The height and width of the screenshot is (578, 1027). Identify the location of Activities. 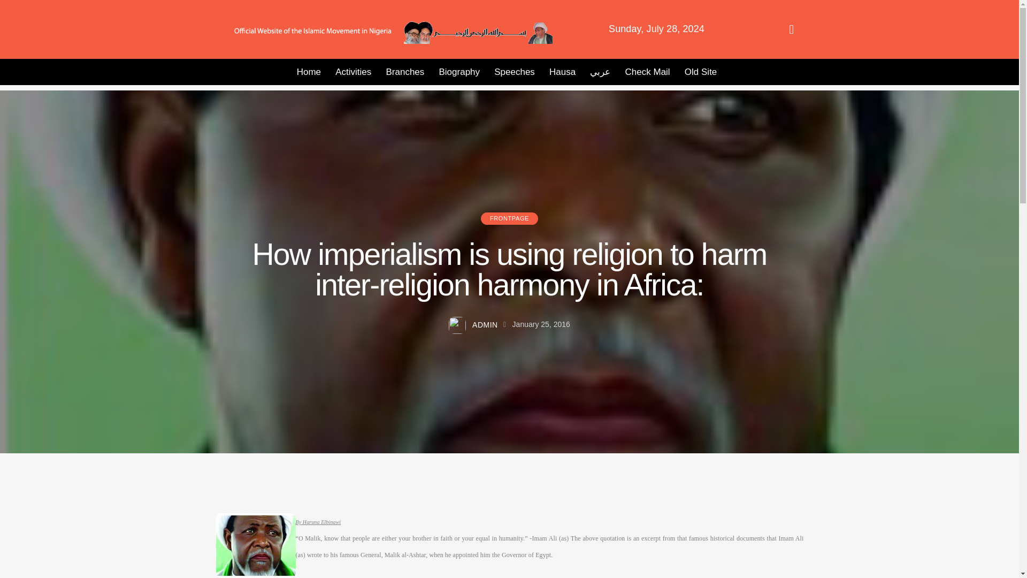
(354, 72).